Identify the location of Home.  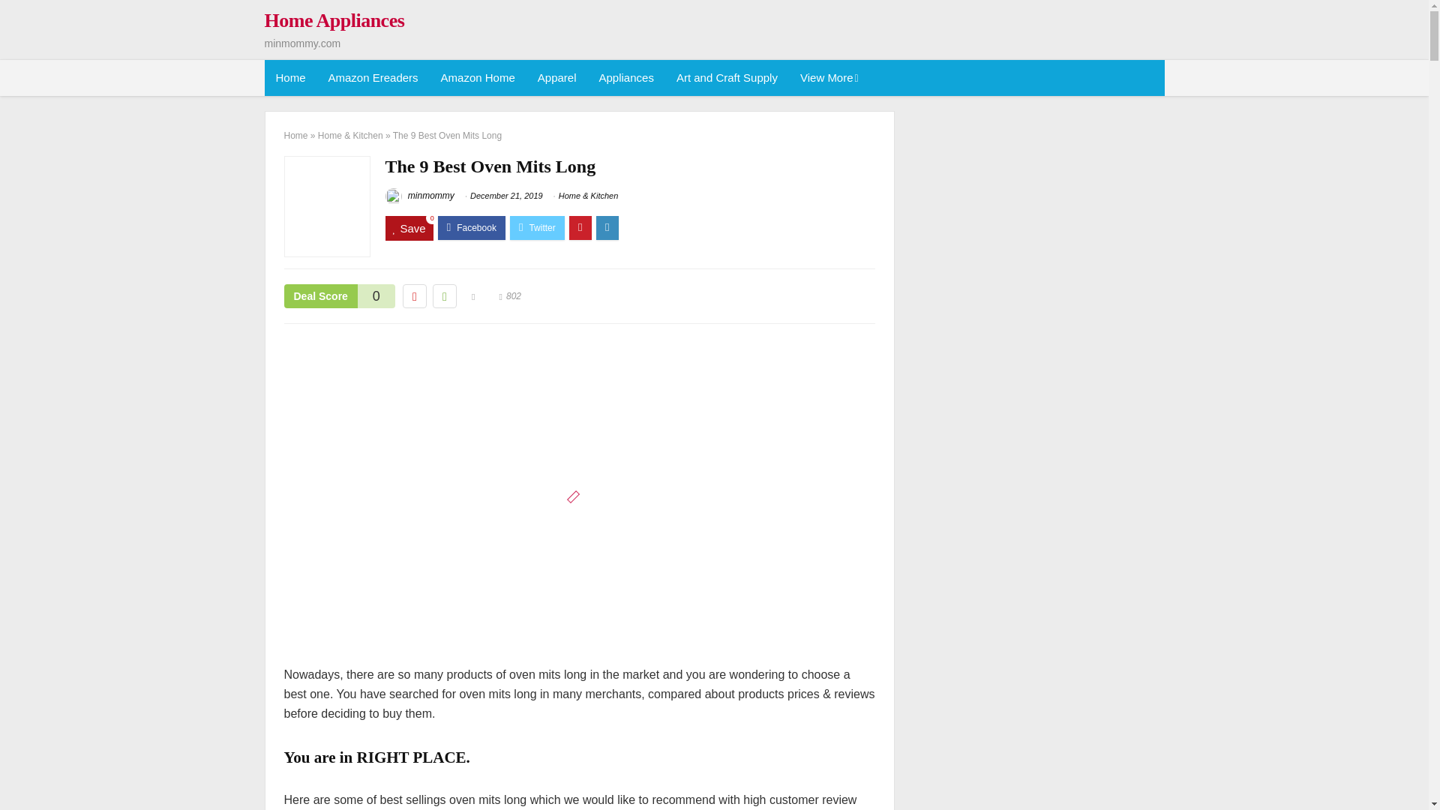
(289, 78).